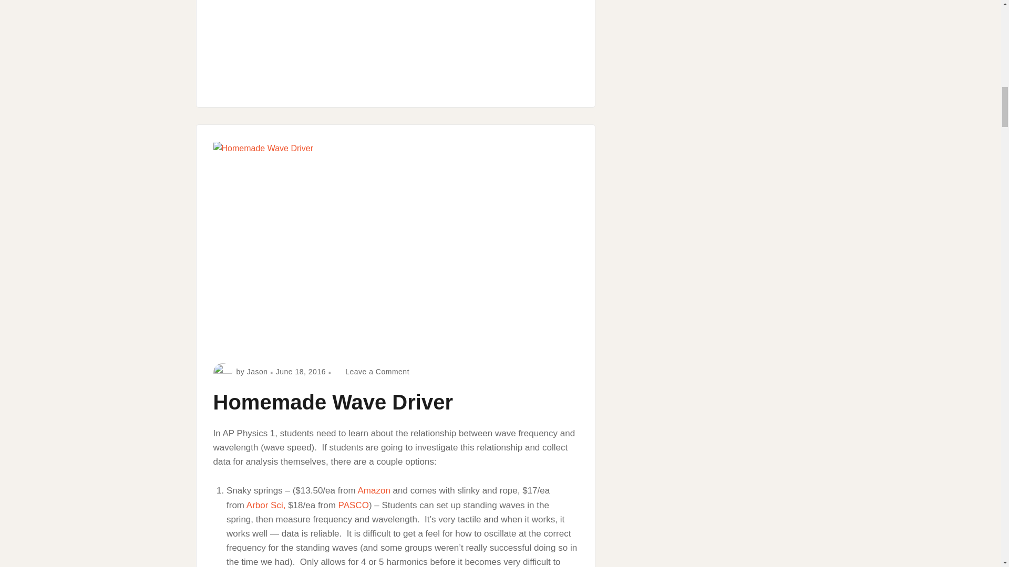 This screenshot has width=1009, height=567. What do you see at coordinates (258, 372) in the screenshot?
I see `PASCO` at bounding box center [258, 372].